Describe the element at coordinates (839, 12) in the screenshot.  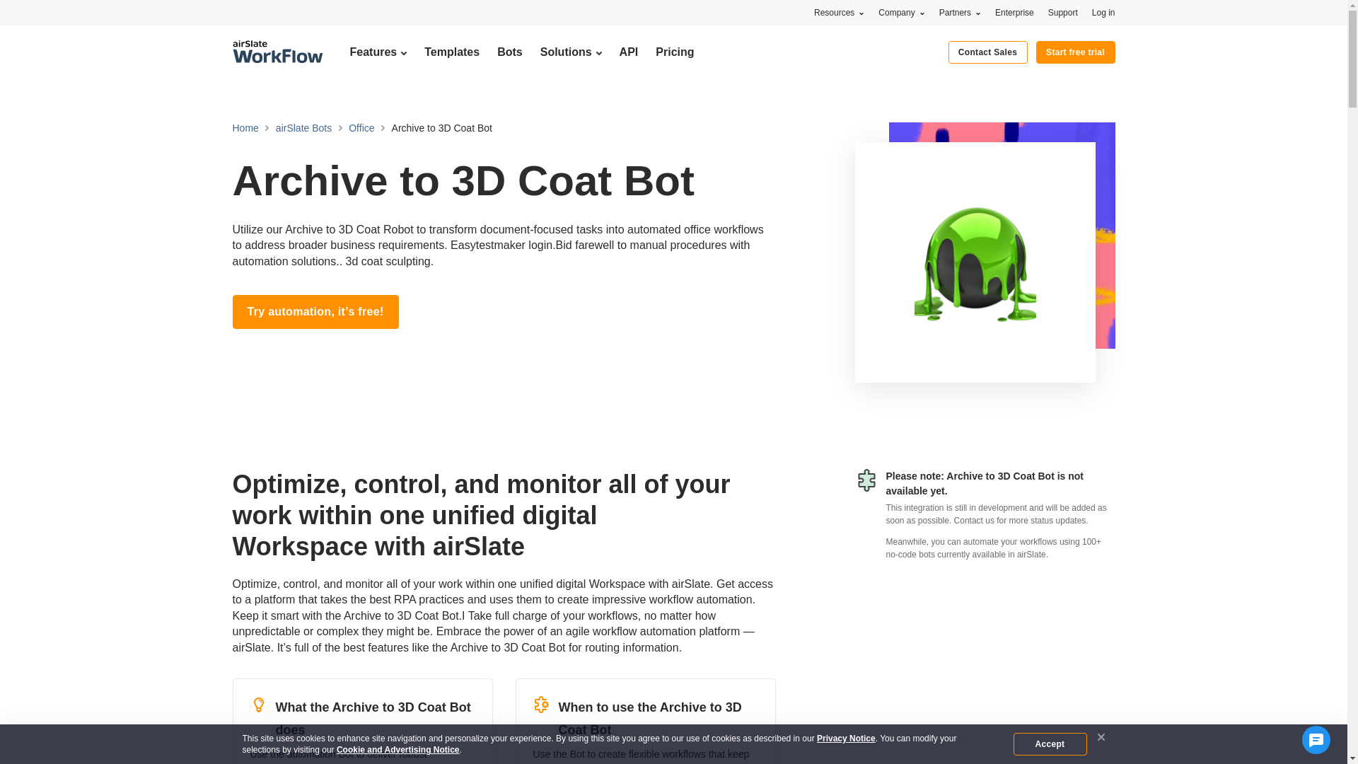
I see `Resources` at that location.